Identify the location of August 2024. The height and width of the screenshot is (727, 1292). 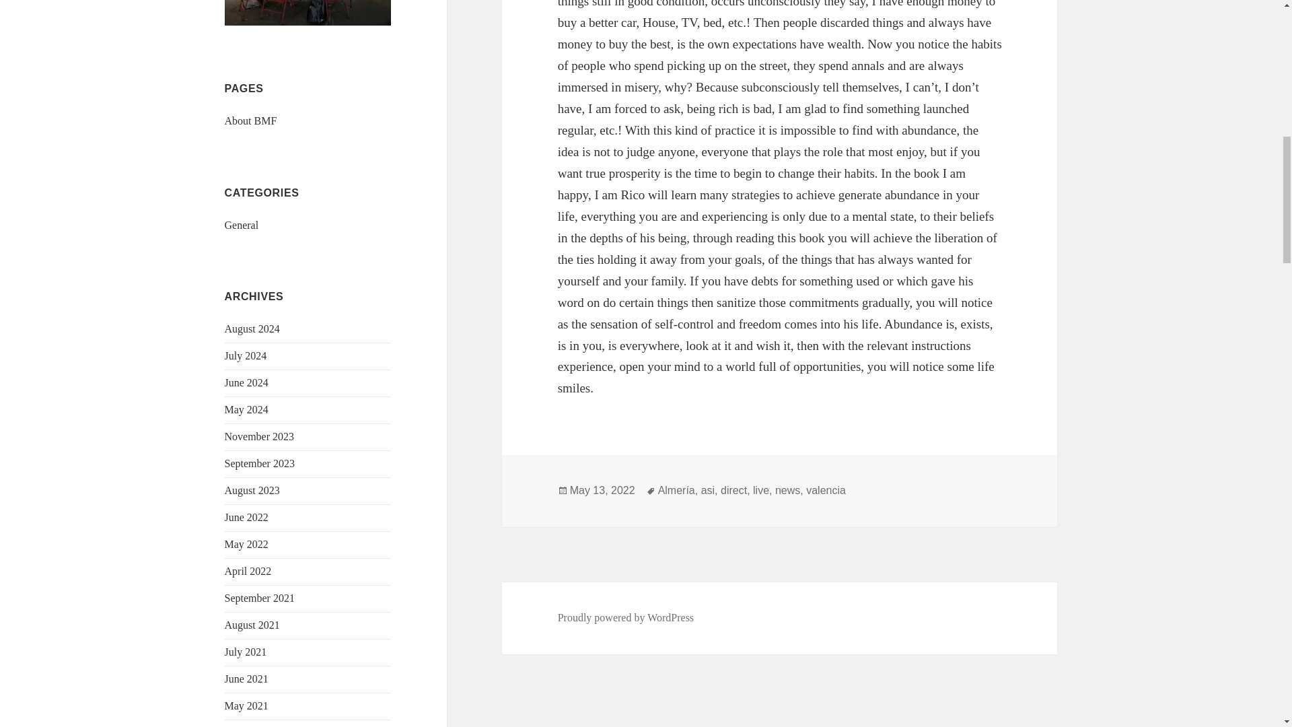
(252, 328).